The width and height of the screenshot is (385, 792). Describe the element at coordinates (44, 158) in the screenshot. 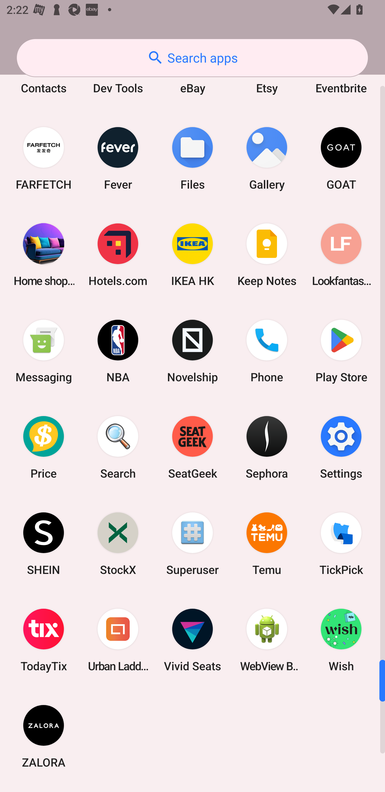

I see `FARFETCH` at that location.